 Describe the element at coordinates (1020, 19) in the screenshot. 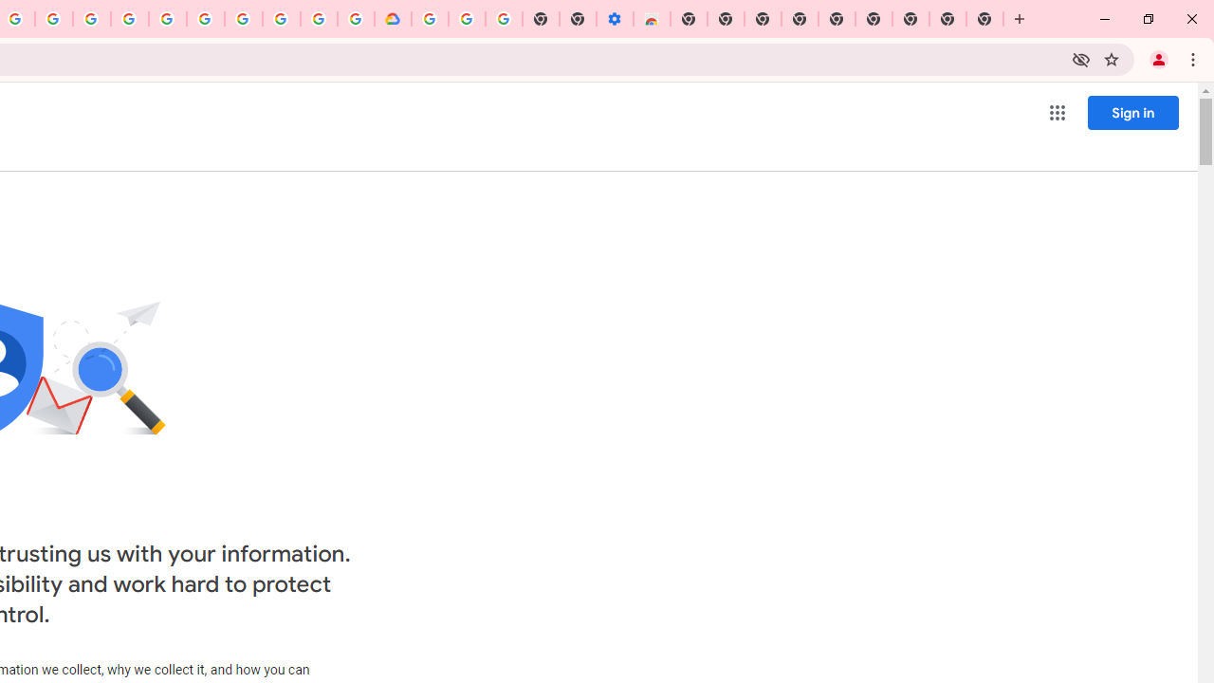

I see `New Tab` at that location.